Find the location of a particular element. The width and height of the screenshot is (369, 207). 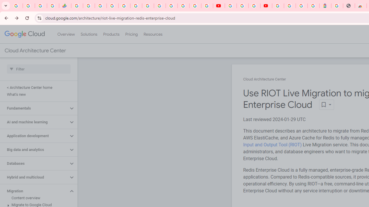

YouTube is located at coordinates (219, 6).